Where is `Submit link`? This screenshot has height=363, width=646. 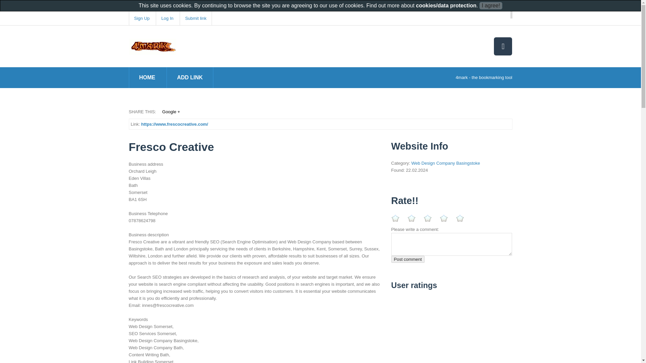
Submit link is located at coordinates (195, 18).